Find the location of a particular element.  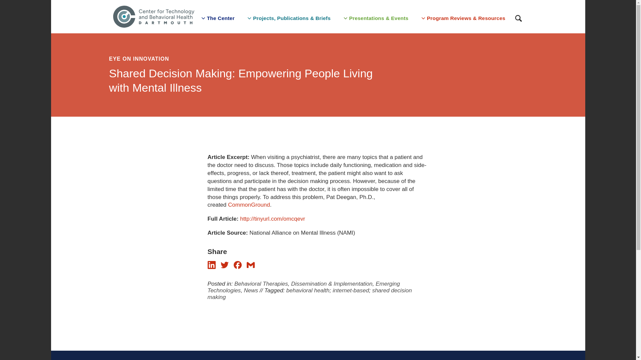

The Center is located at coordinates (217, 17).